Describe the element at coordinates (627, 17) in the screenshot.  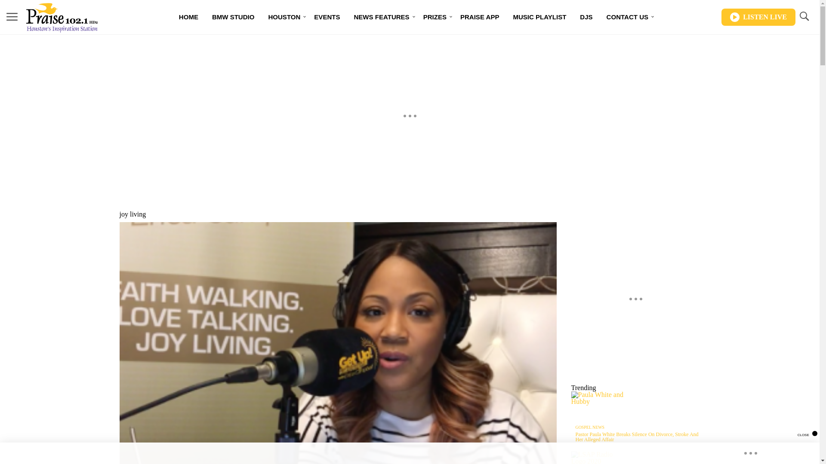
I see `CONTACT US` at that location.